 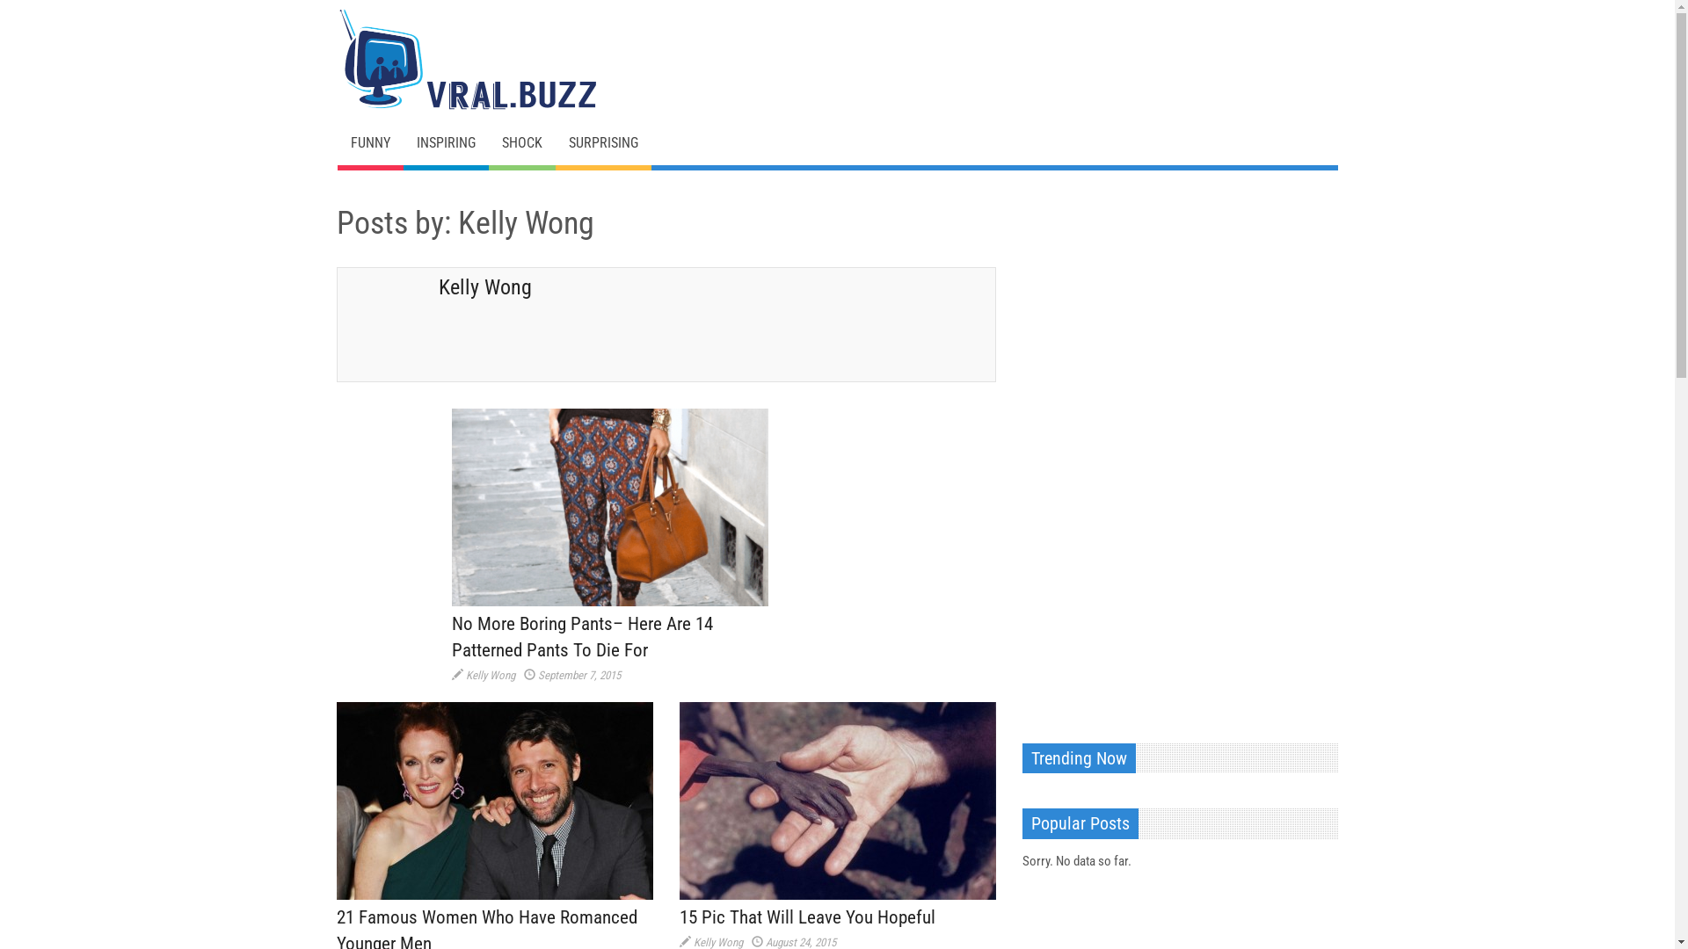 What do you see at coordinates (445, 143) in the screenshot?
I see `INSPIRING` at bounding box center [445, 143].